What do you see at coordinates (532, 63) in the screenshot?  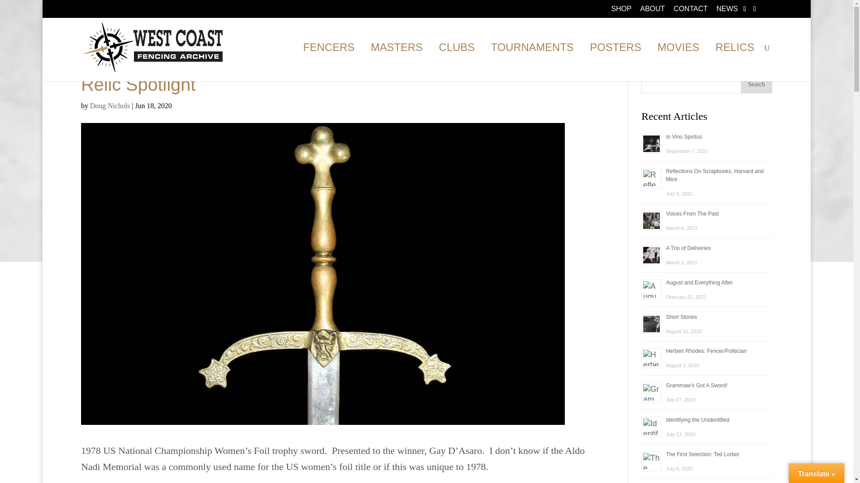 I see `TOURNAMENTS` at bounding box center [532, 63].